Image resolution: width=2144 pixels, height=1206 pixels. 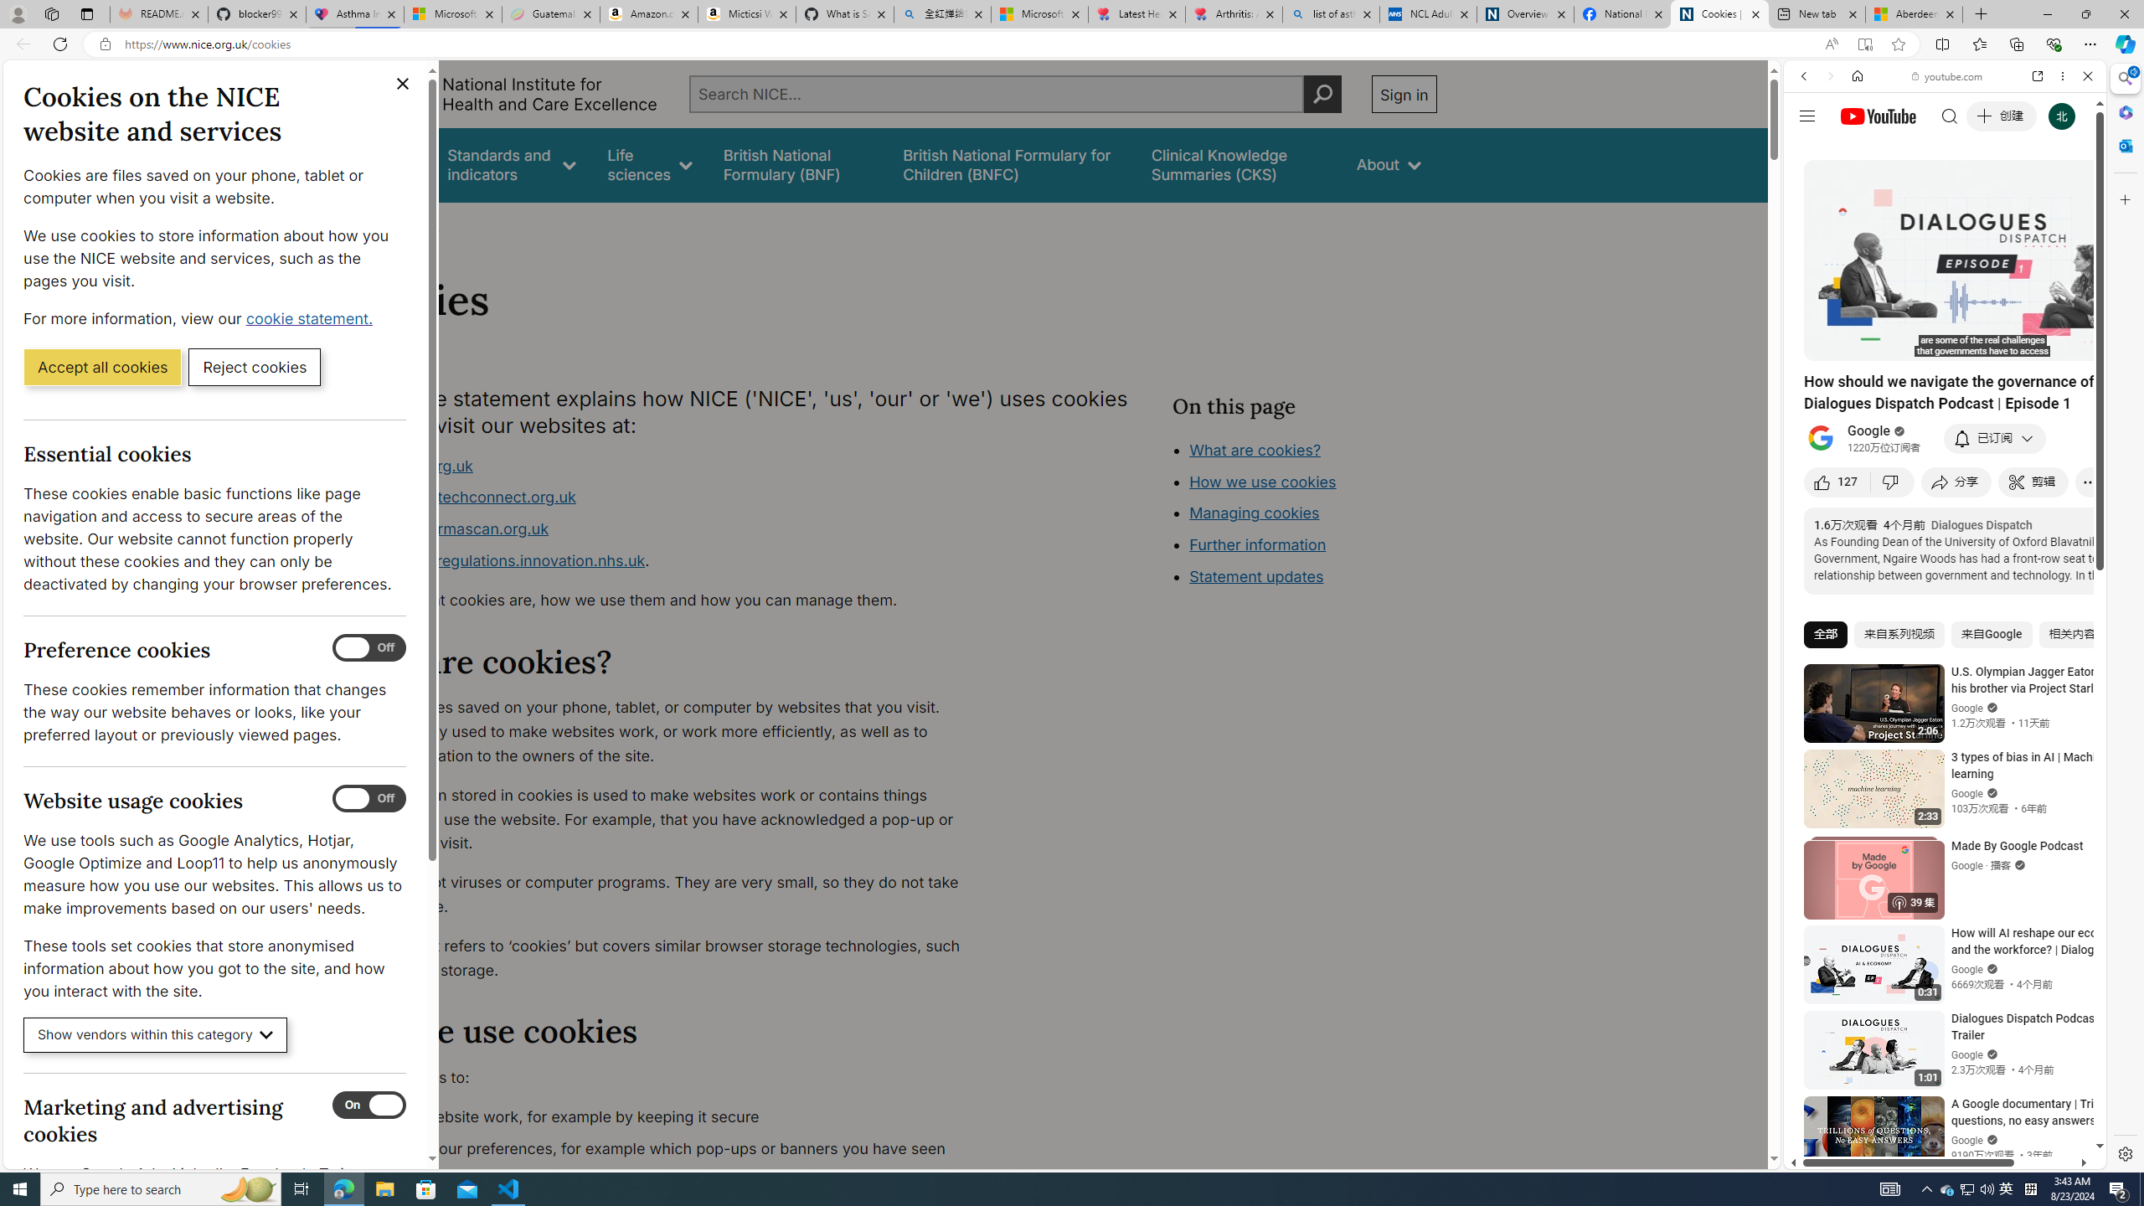 What do you see at coordinates (369, 799) in the screenshot?
I see `Website usage cookies` at bounding box center [369, 799].